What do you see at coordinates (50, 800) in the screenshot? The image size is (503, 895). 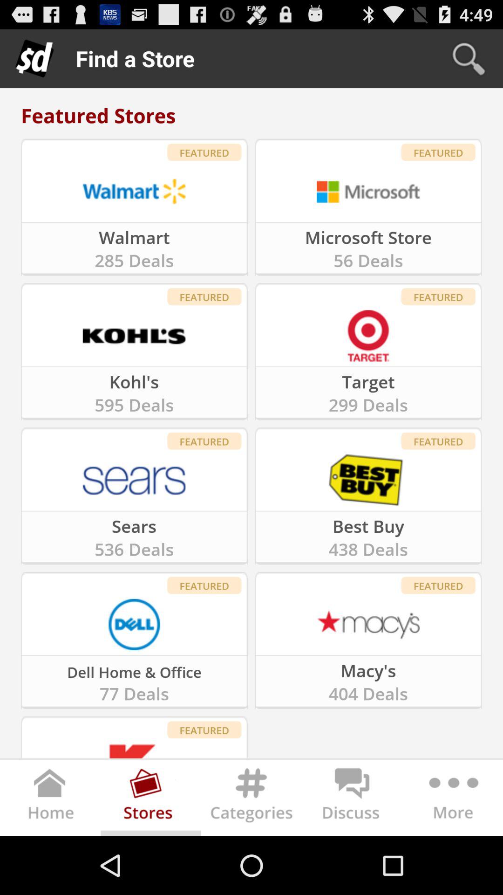 I see `go home` at bounding box center [50, 800].